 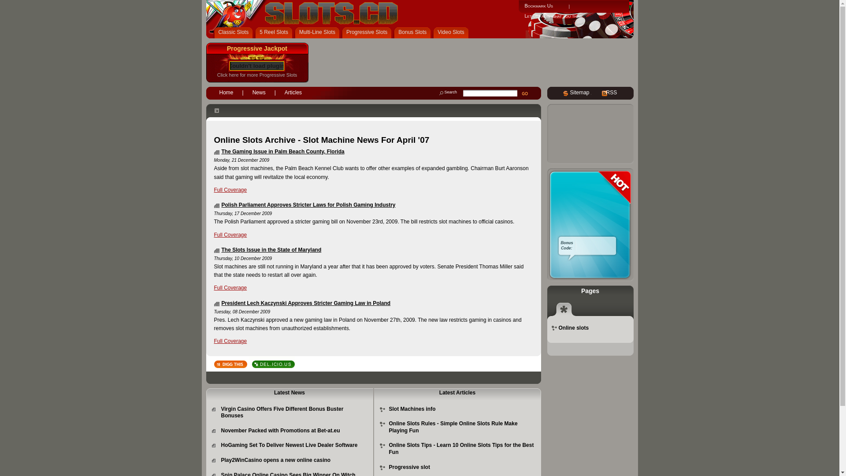 I want to click on Video Slots, so click(x=453, y=33).